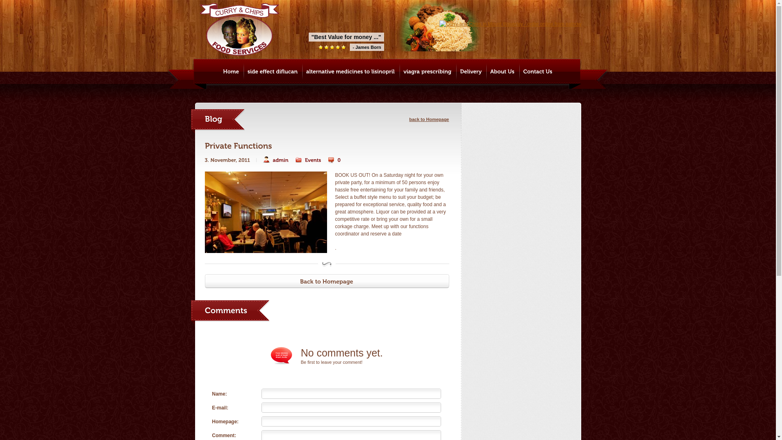 This screenshot has height=440, width=782. I want to click on back to Homepage, so click(429, 116).